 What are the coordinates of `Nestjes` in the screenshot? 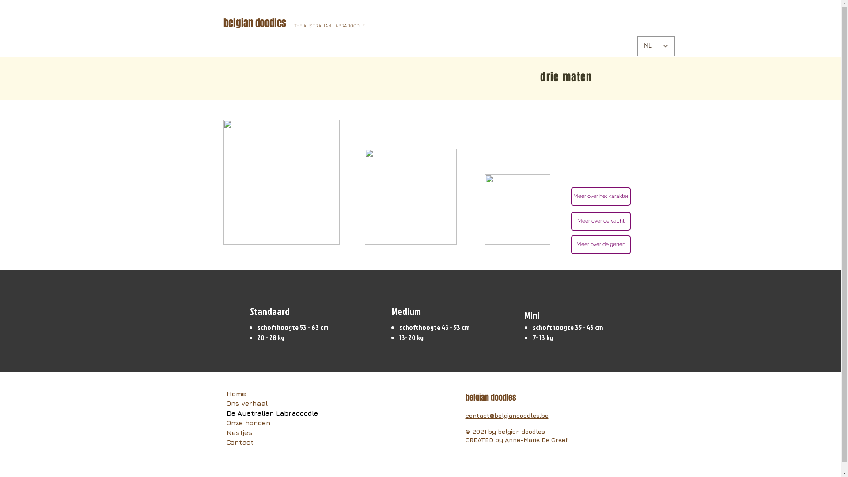 It's located at (272, 433).